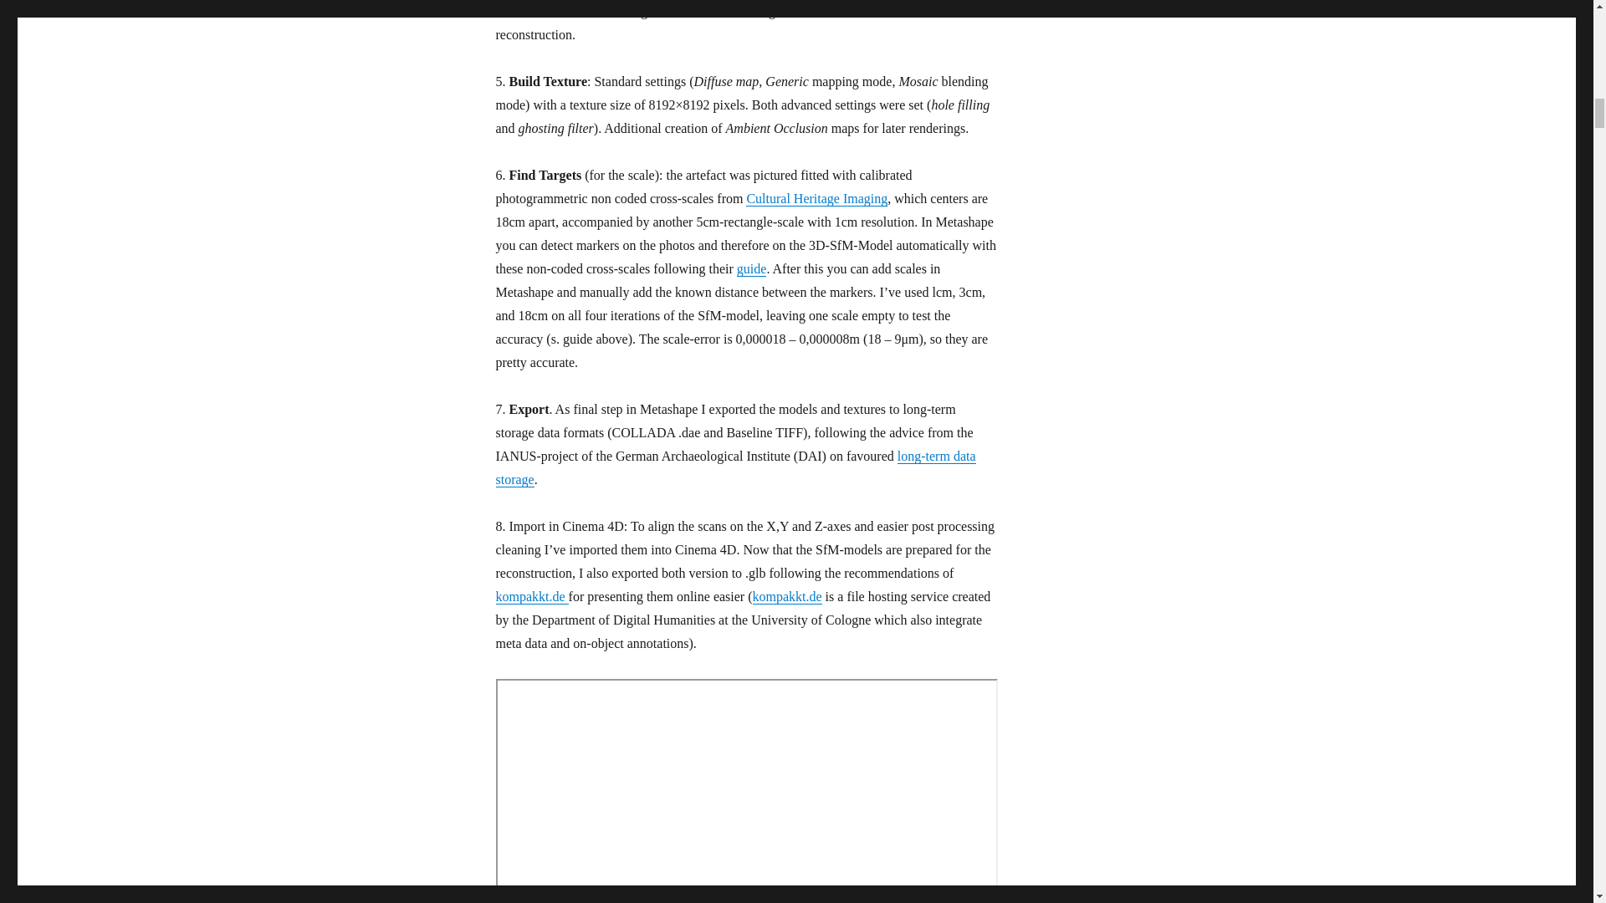 This screenshot has width=1606, height=903. I want to click on Cultural Heritage Imaging, so click(816, 198).